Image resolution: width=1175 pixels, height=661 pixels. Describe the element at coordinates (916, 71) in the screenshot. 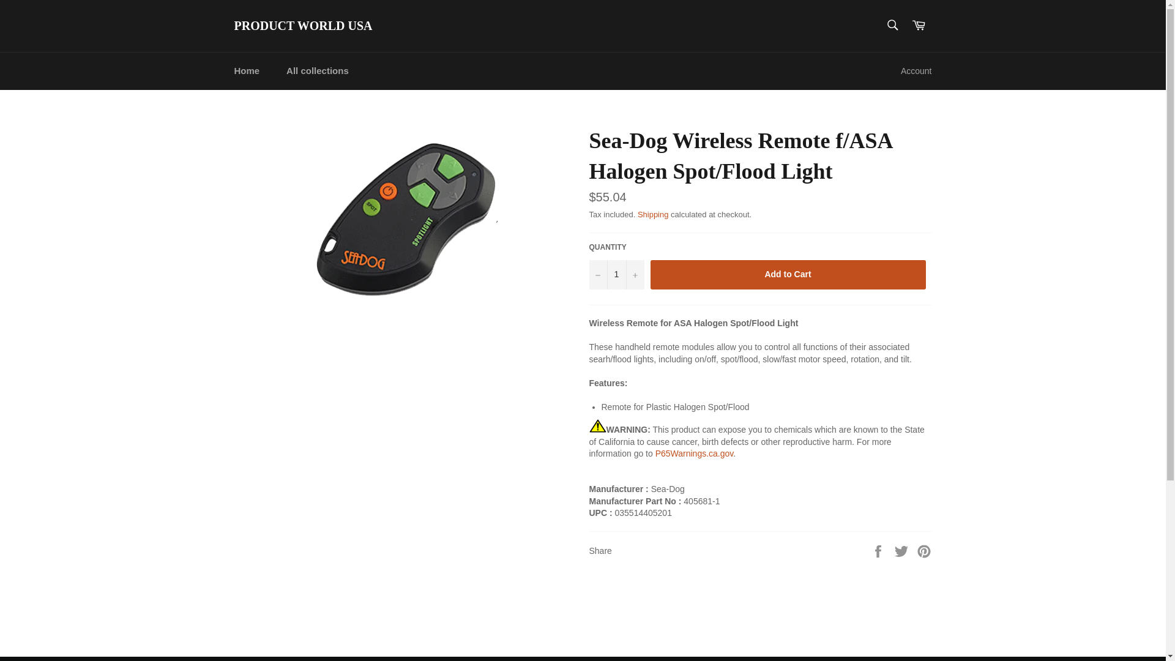

I see `Account` at that location.